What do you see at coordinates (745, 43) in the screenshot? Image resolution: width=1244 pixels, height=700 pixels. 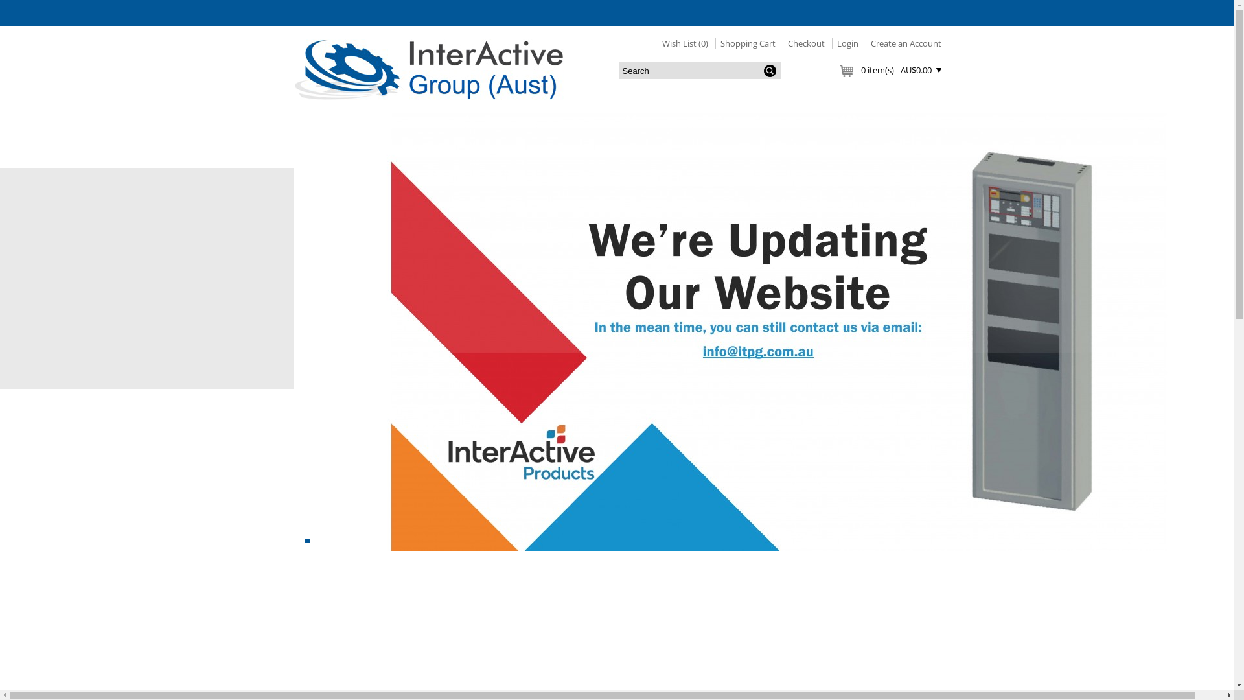 I see `Shopping Cart` at bounding box center [745, 43].